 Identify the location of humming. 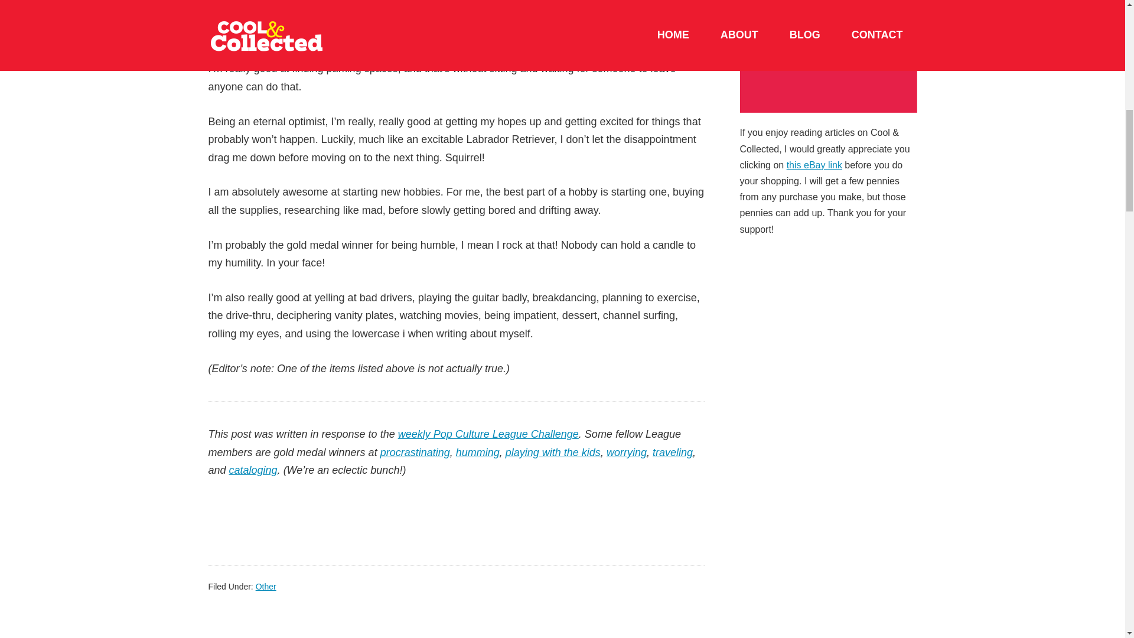
(477, 453).